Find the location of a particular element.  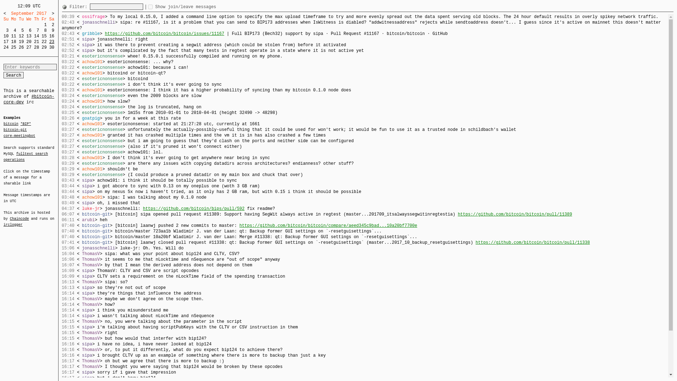

13 is located at coordinates (29, 36).